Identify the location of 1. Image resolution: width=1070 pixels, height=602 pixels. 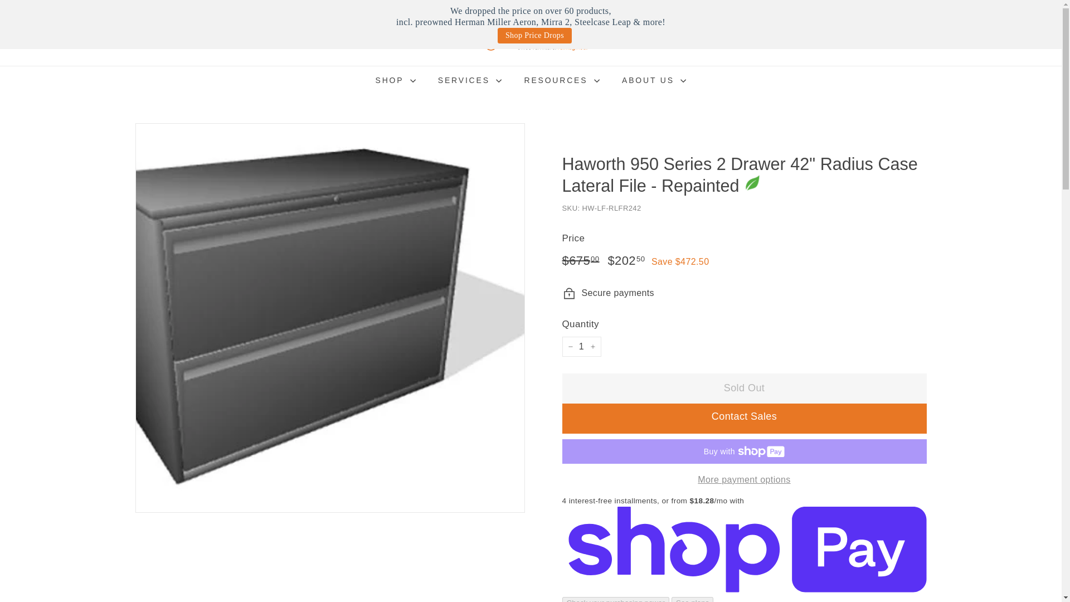
(581, 347).